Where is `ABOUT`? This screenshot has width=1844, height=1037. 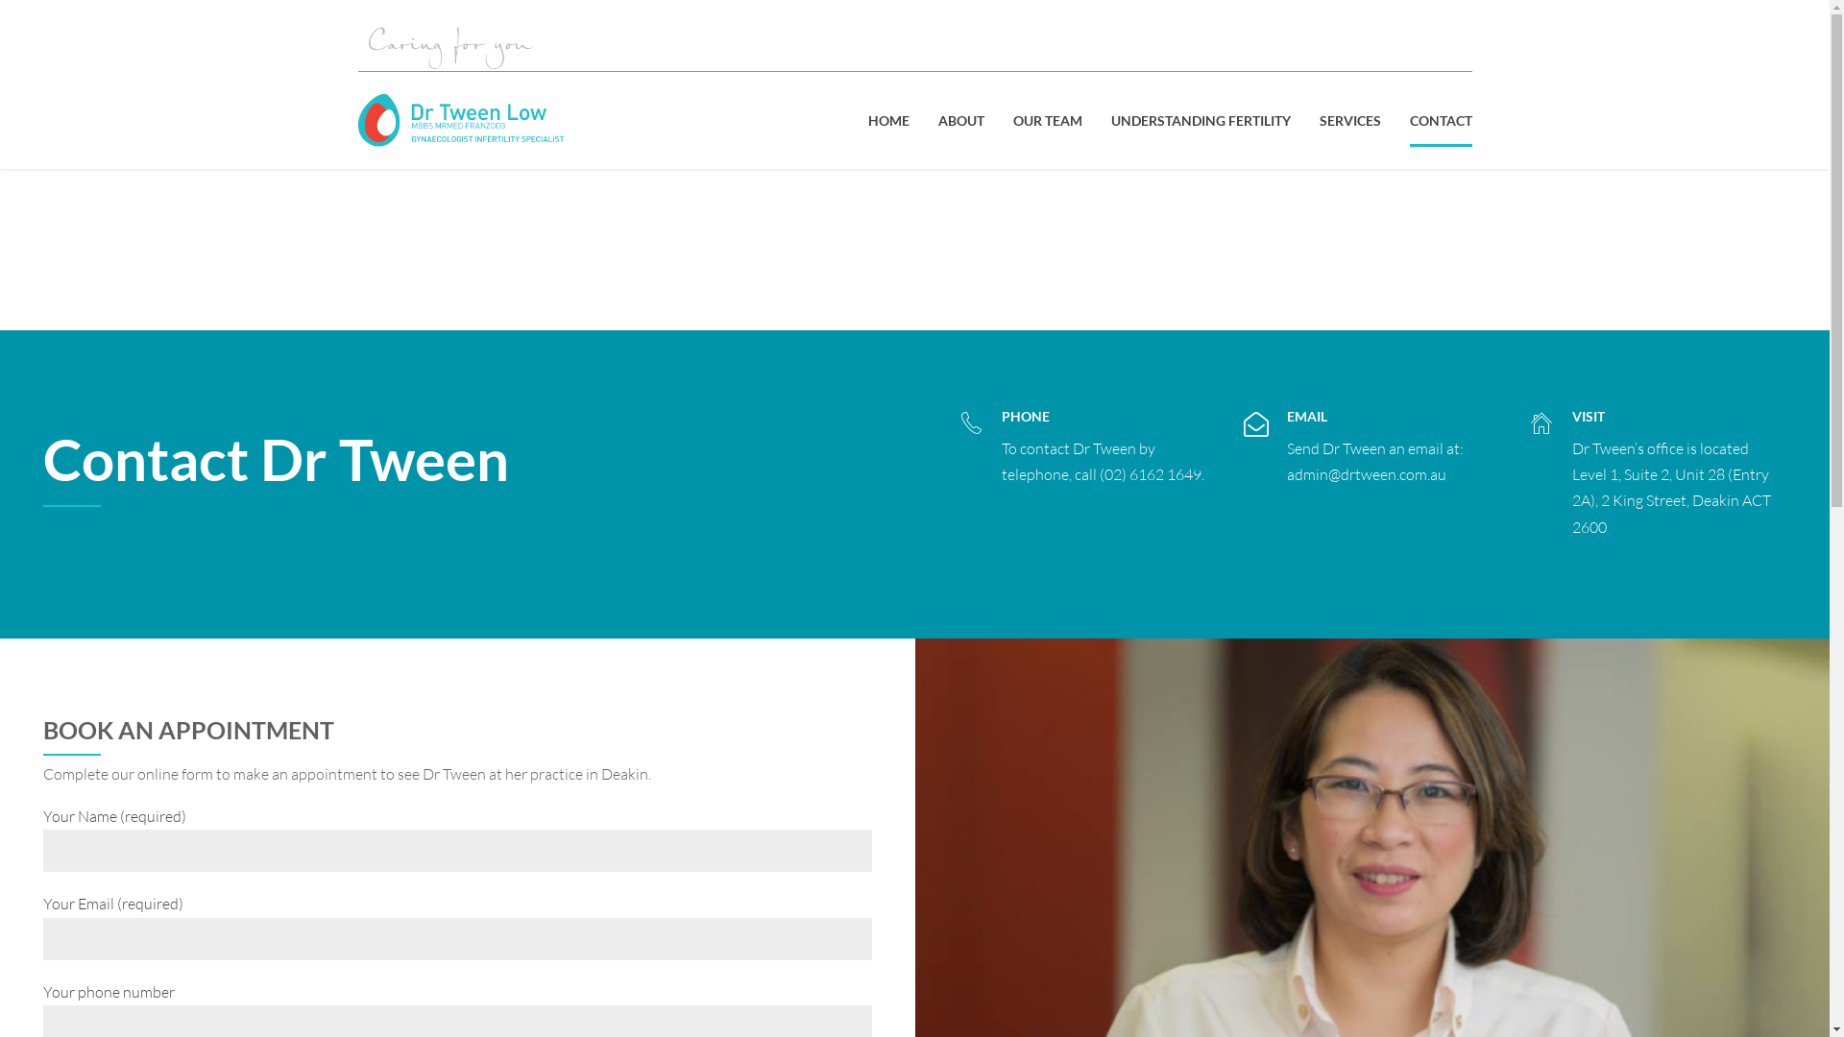
ABOUT is located at coordinates (960, 121).